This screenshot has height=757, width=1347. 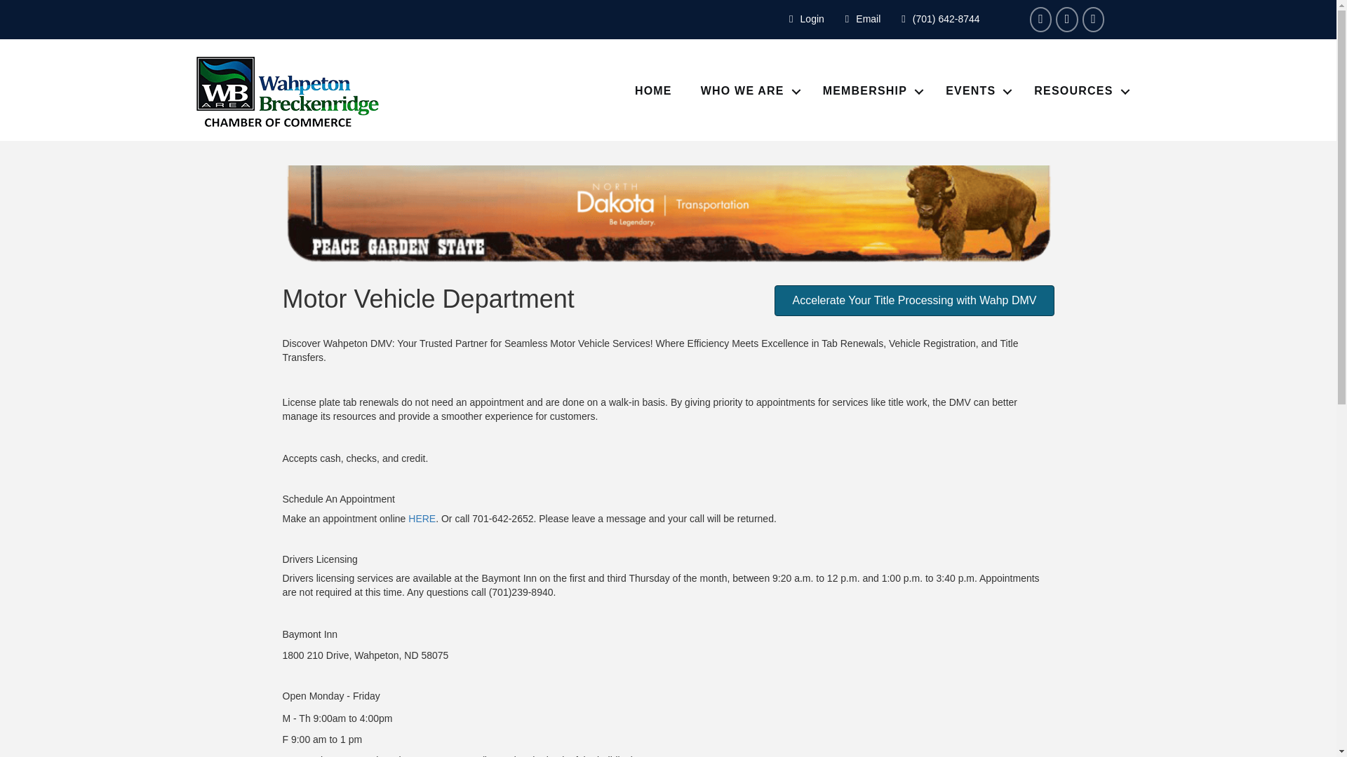 I want to click on HOME, so click(x=653, y=91).